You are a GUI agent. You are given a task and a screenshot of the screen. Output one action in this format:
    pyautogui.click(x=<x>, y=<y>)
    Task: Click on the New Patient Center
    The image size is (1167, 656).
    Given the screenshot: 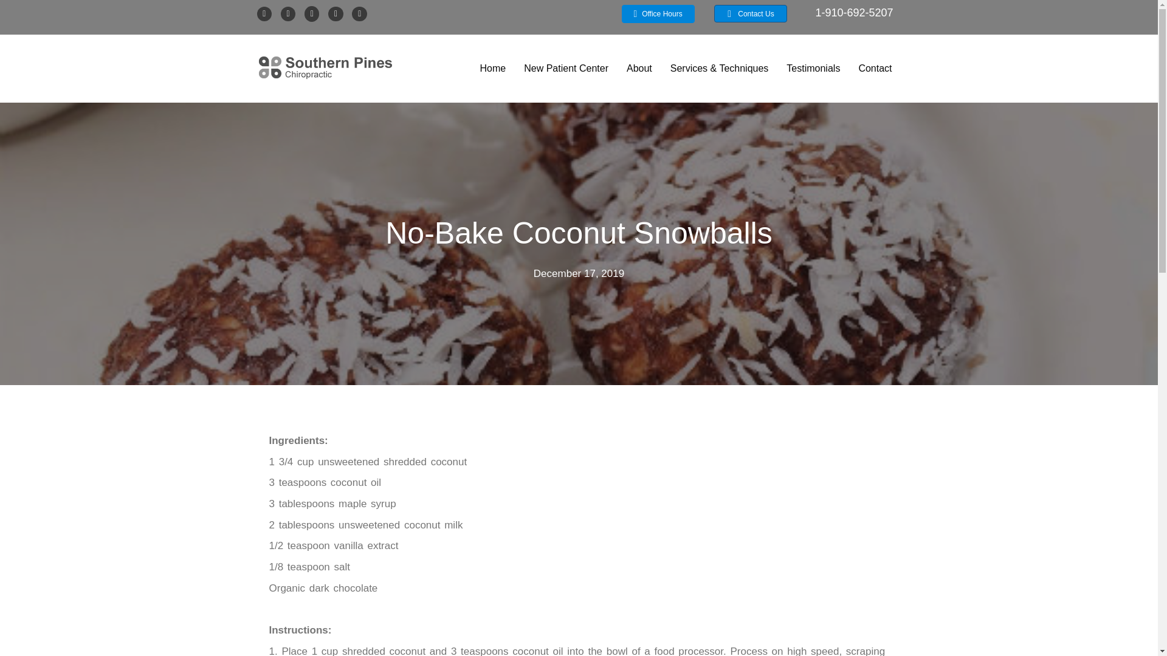 What is the action you would take?
    pyautogui.click(x=566, y=68)
    